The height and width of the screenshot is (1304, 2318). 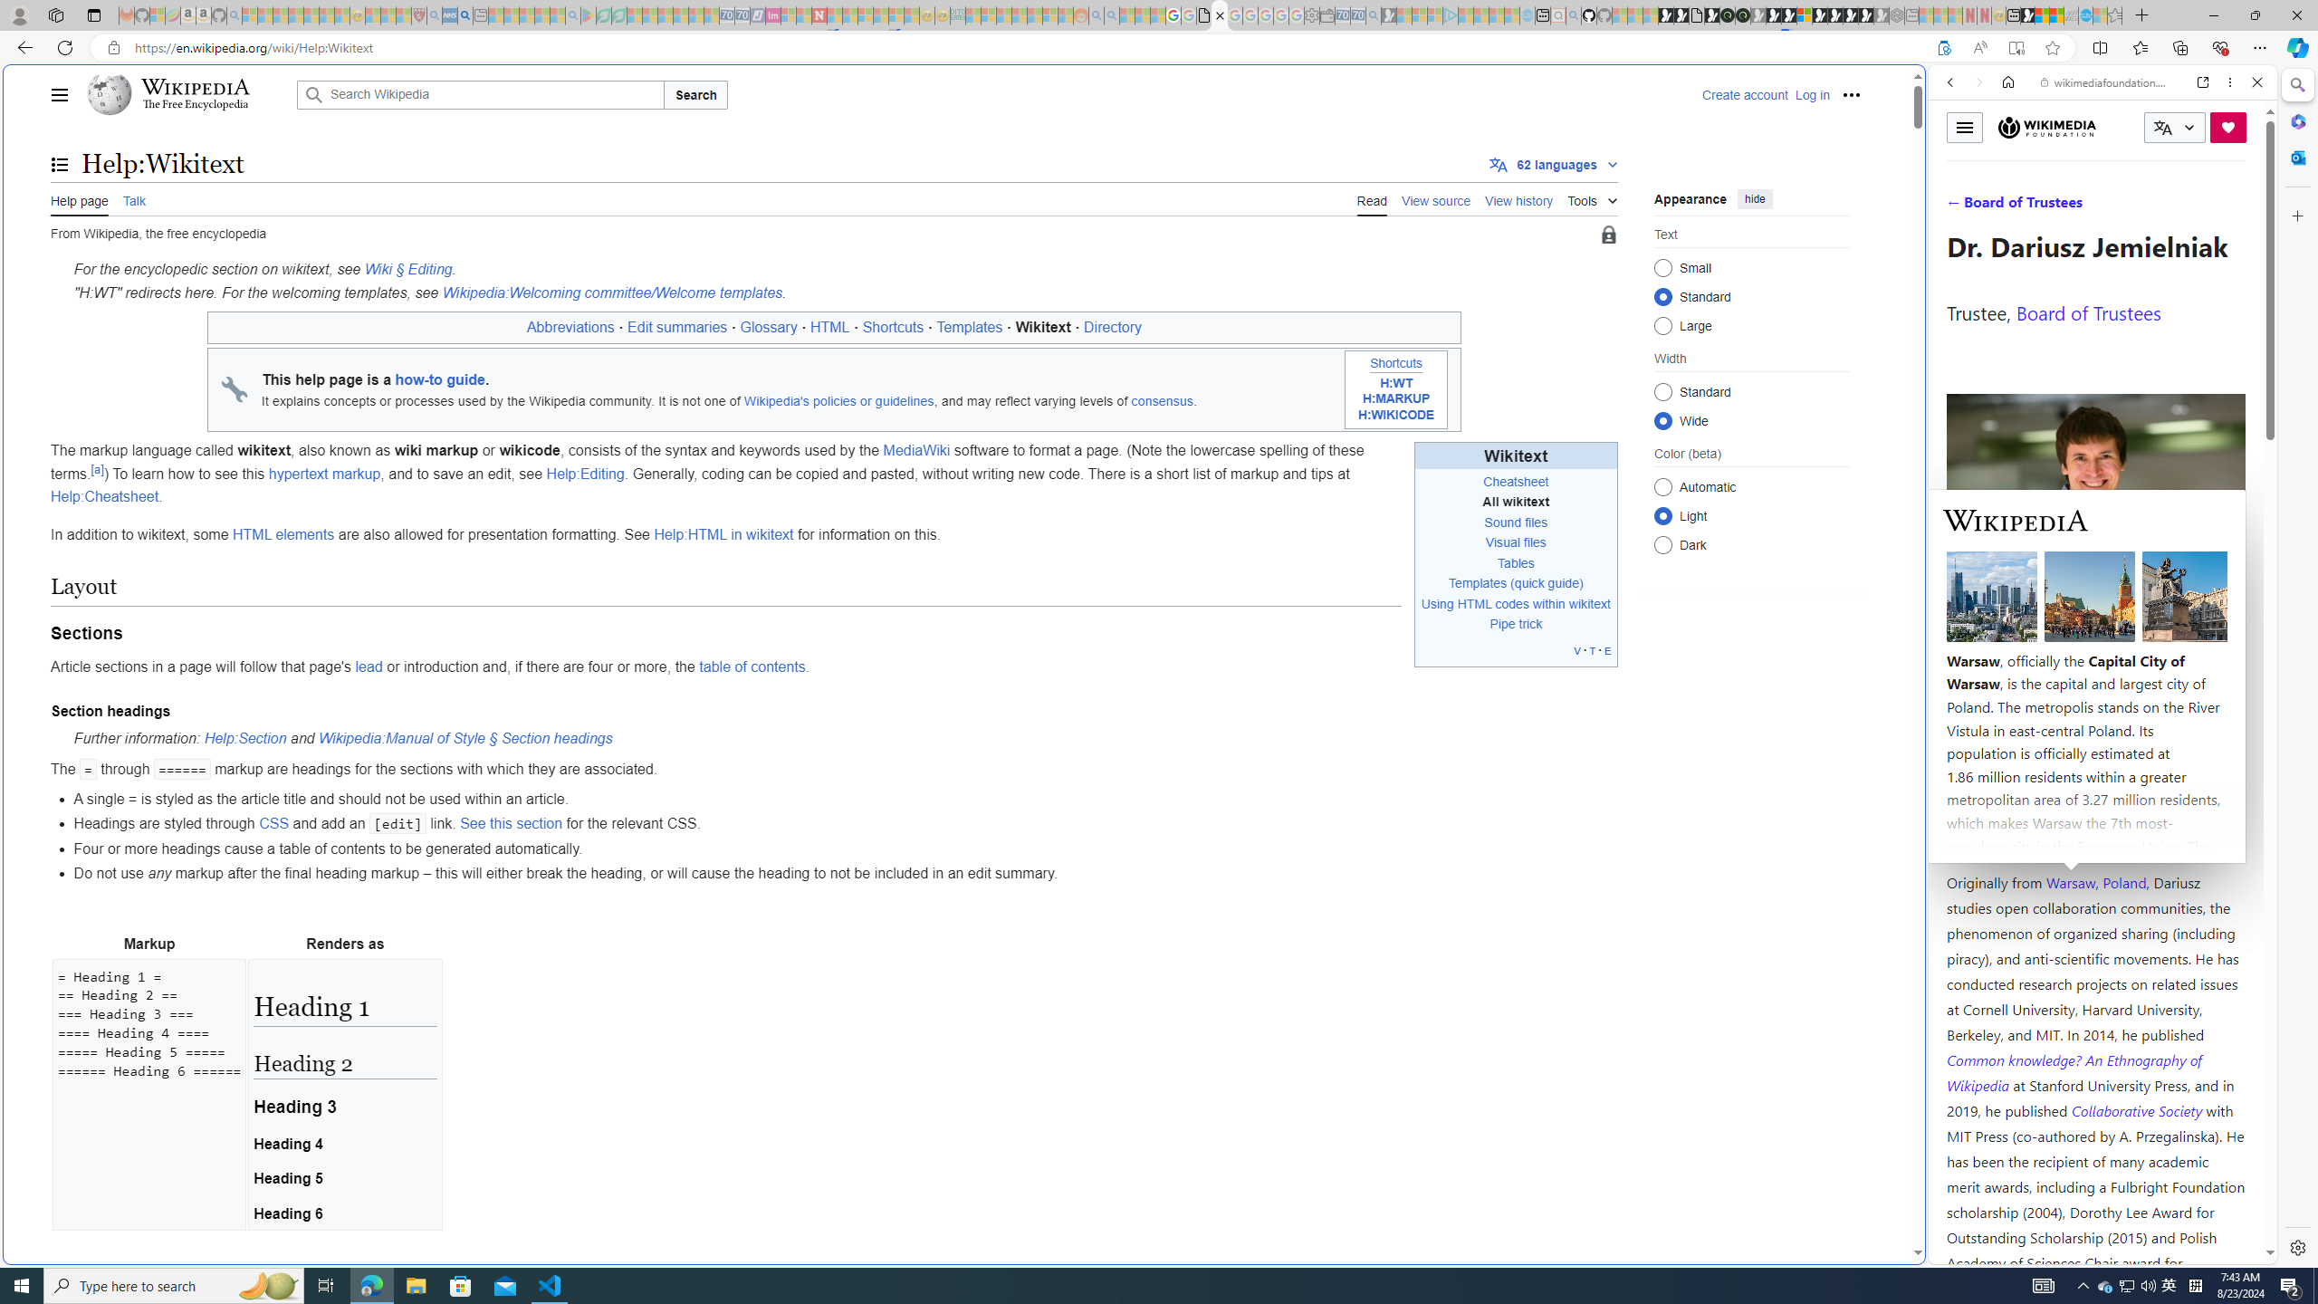 I want to click on All wikitext, so click(x=1516, y=502).